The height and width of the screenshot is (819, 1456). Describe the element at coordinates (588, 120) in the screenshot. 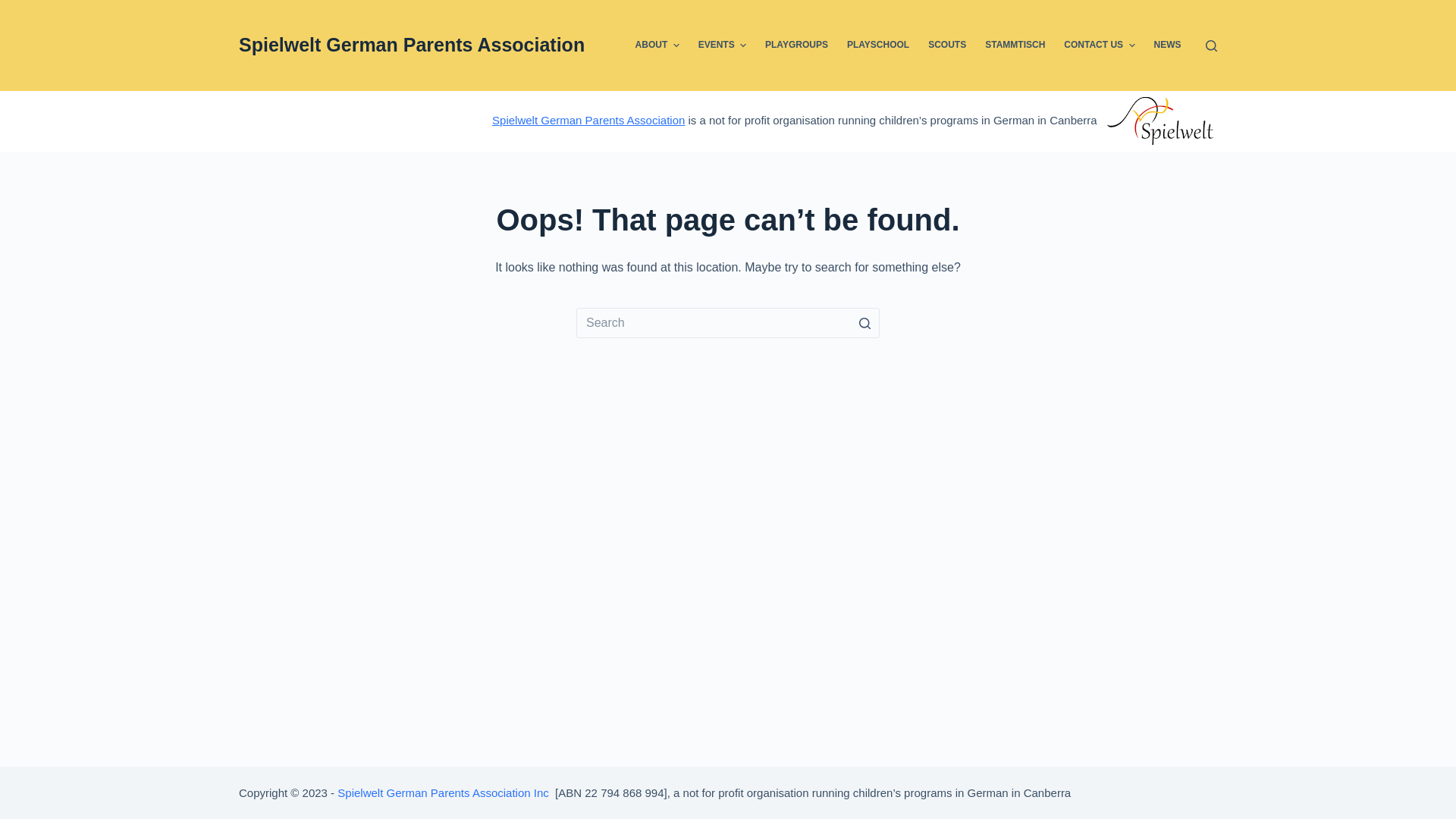

I see `Spielwelt German Parents Association` at that location.